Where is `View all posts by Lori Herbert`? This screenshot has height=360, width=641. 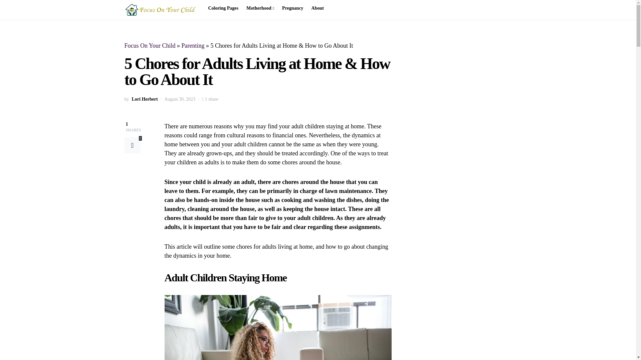
View all posts by Lori Herbert is located at coordinates (144, 99).